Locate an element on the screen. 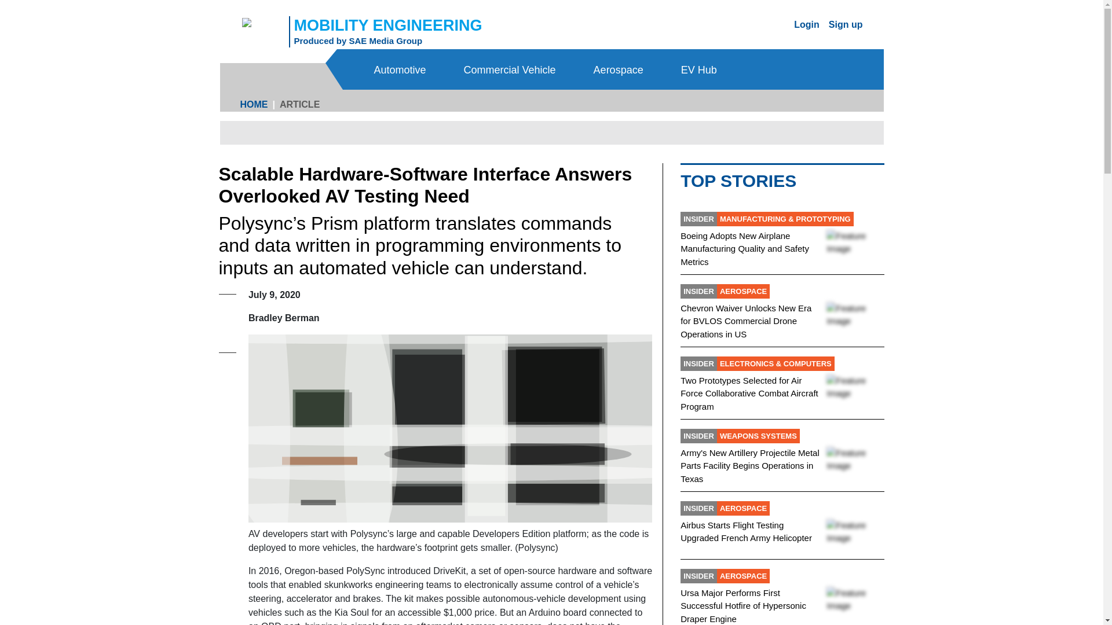  Aerospace is located at coordinates (358, 41).